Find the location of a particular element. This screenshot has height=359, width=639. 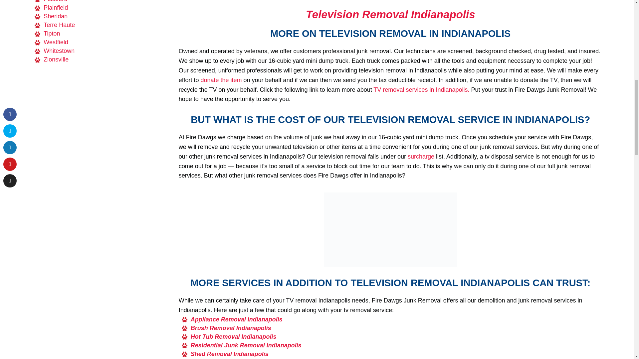

Do junk removal companies donate items? is located at coordinates (220, 80).